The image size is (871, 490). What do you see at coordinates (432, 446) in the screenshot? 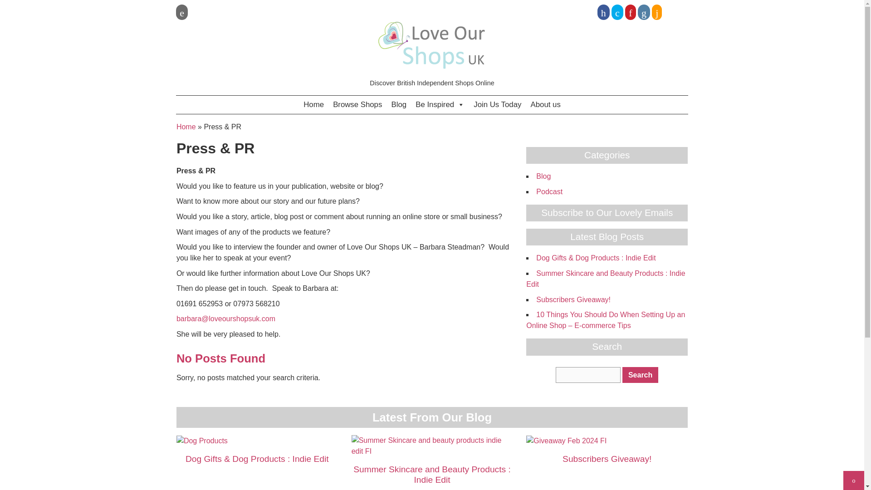
I see `Summer Skincare and Beauty Products : Indie Edit` at bounding box center [432, 446].